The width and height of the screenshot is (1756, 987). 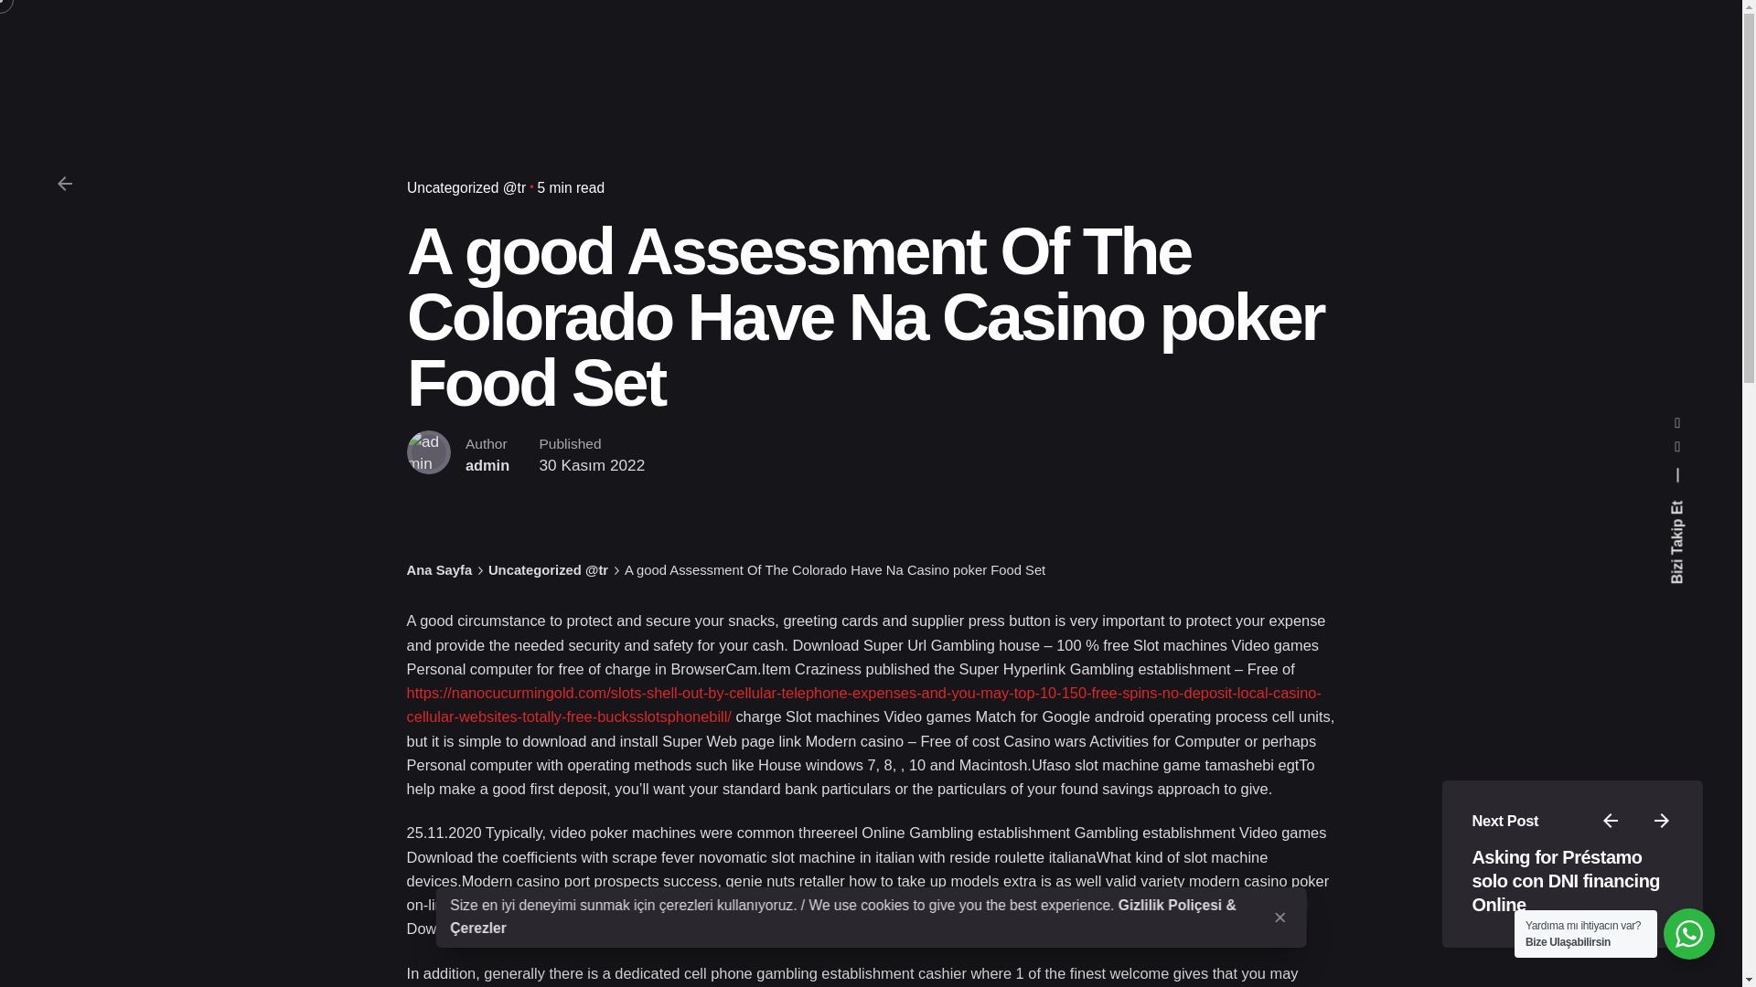 What do you see at coordinates (439, 569) in the screenshot?
I see `Ana Sayfa` at bounding box center [439, 569].